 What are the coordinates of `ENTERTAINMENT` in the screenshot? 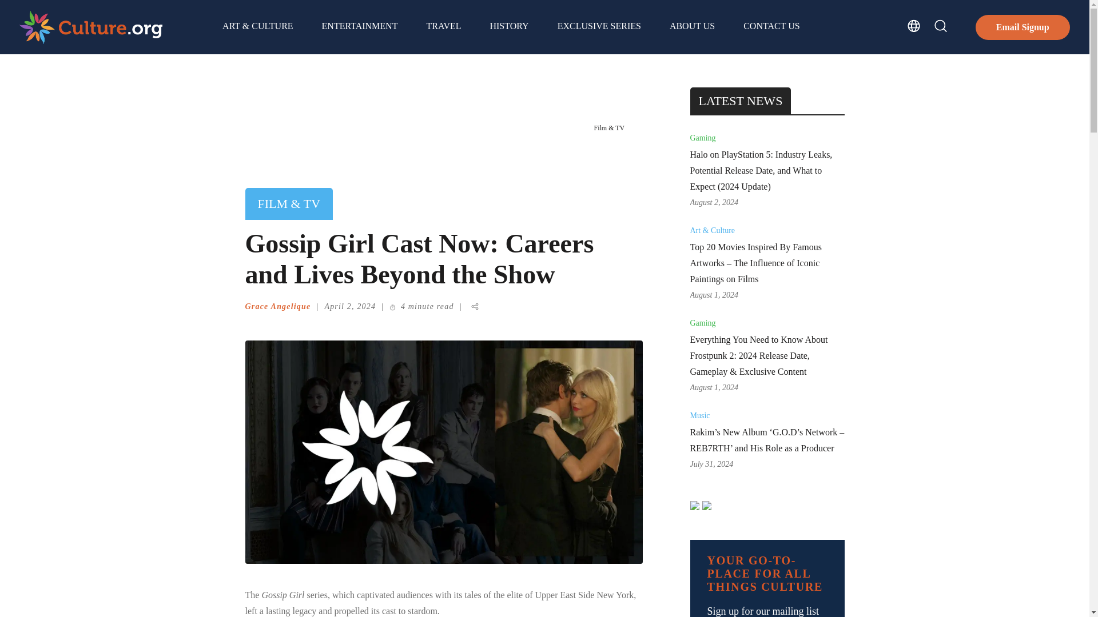 It's located at (359, 27).